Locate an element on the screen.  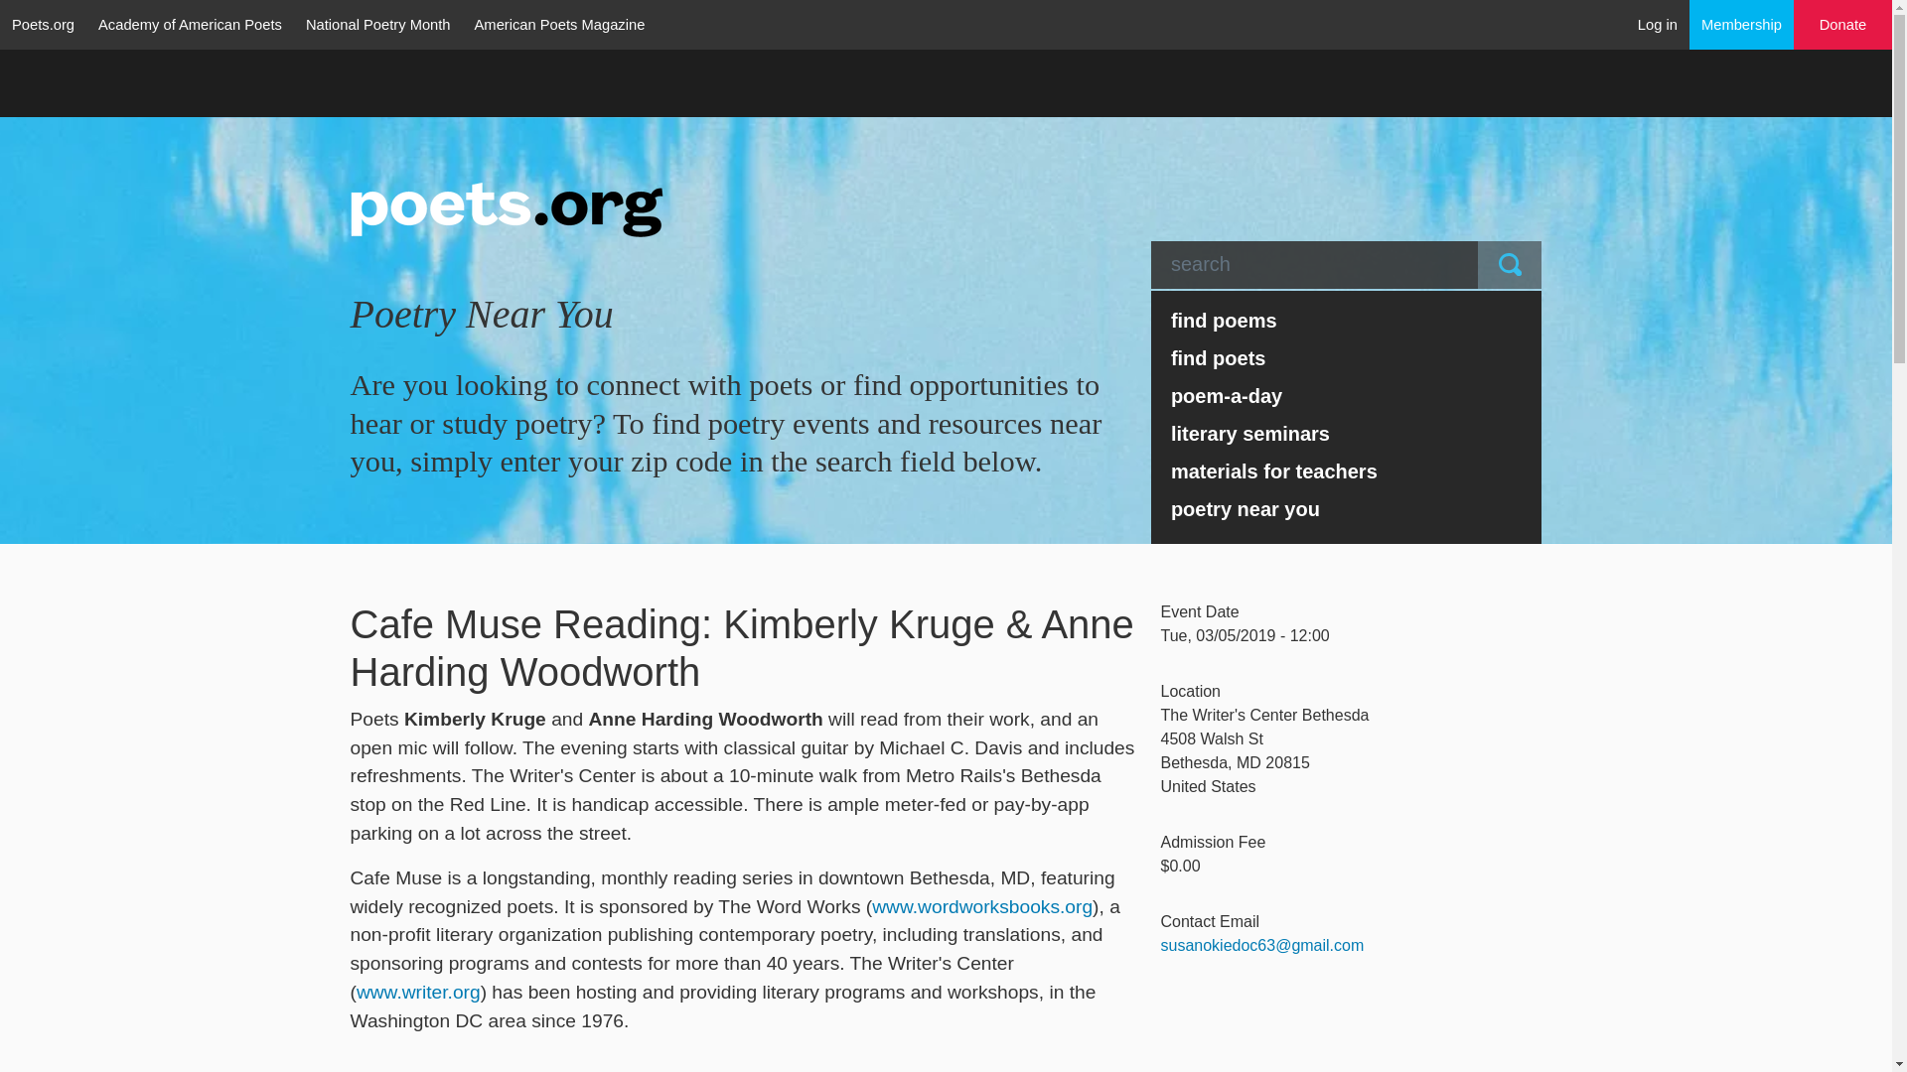
find poems is located at coordinates (1347, 320).